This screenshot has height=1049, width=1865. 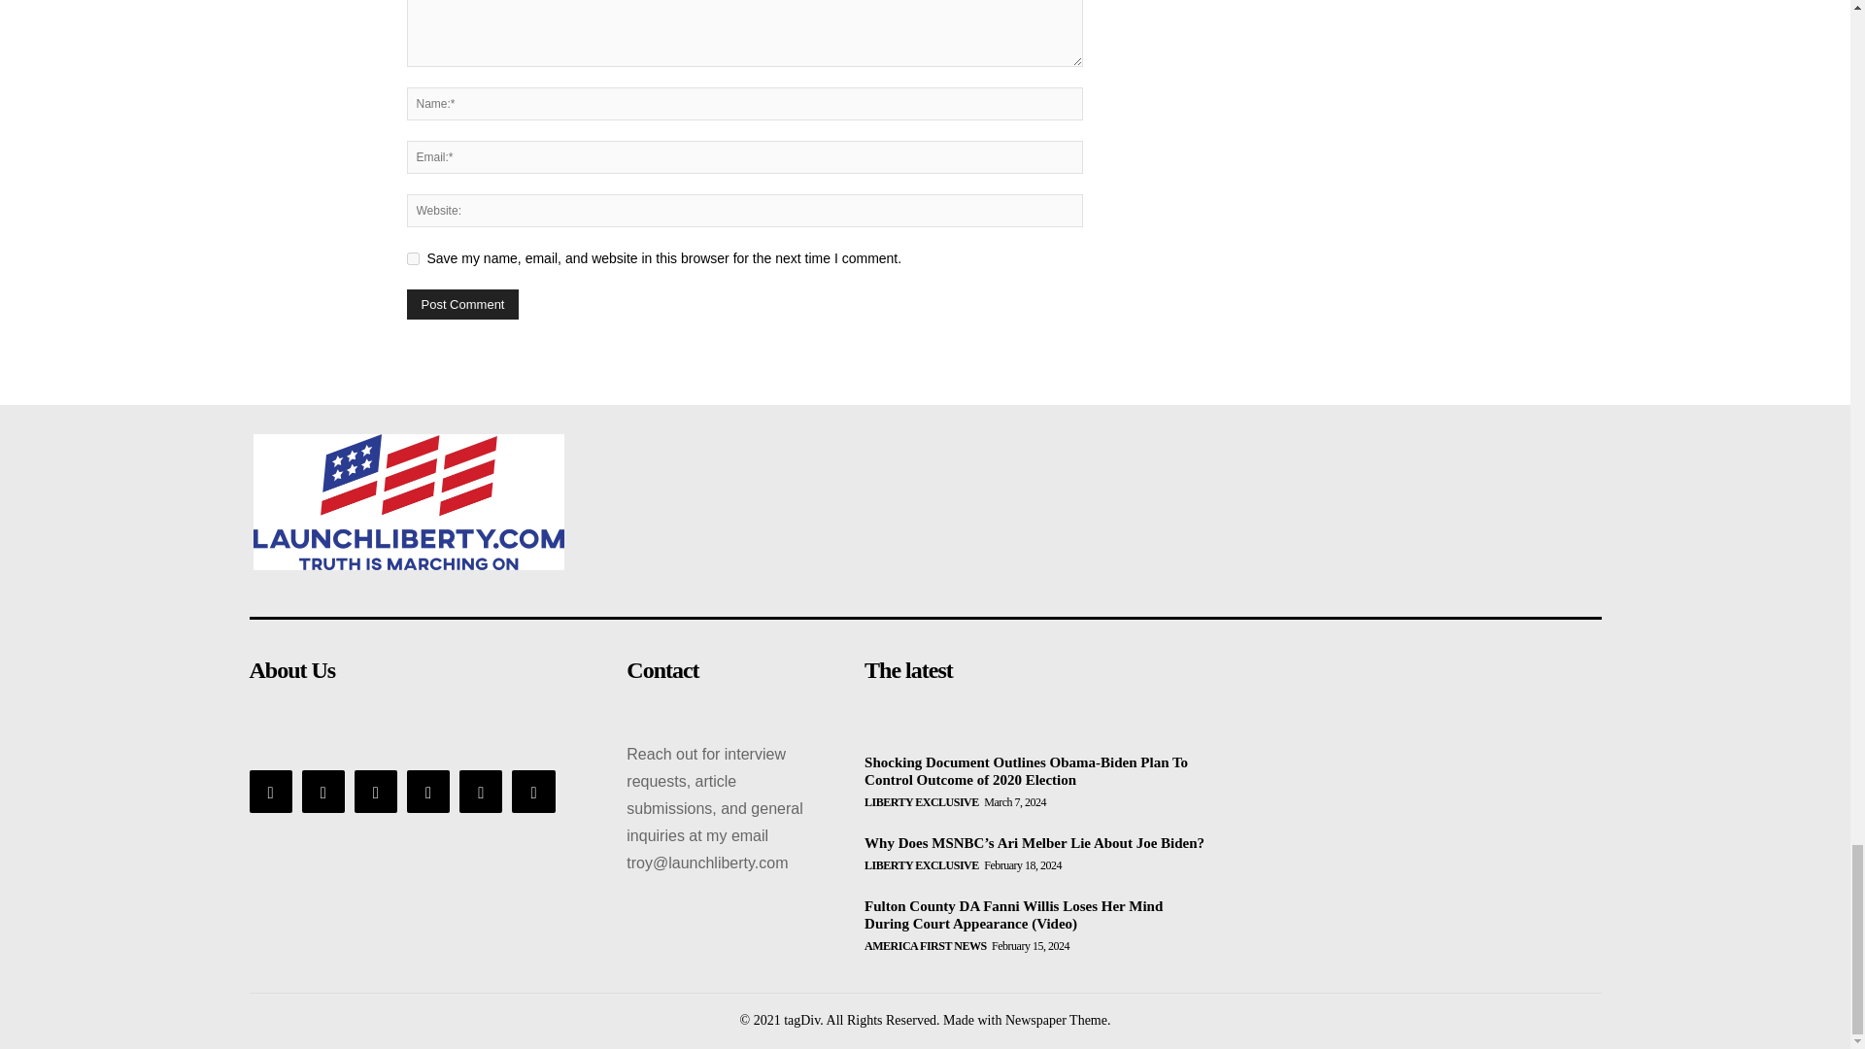 I want to click on yes, so click(x=412, y=258).